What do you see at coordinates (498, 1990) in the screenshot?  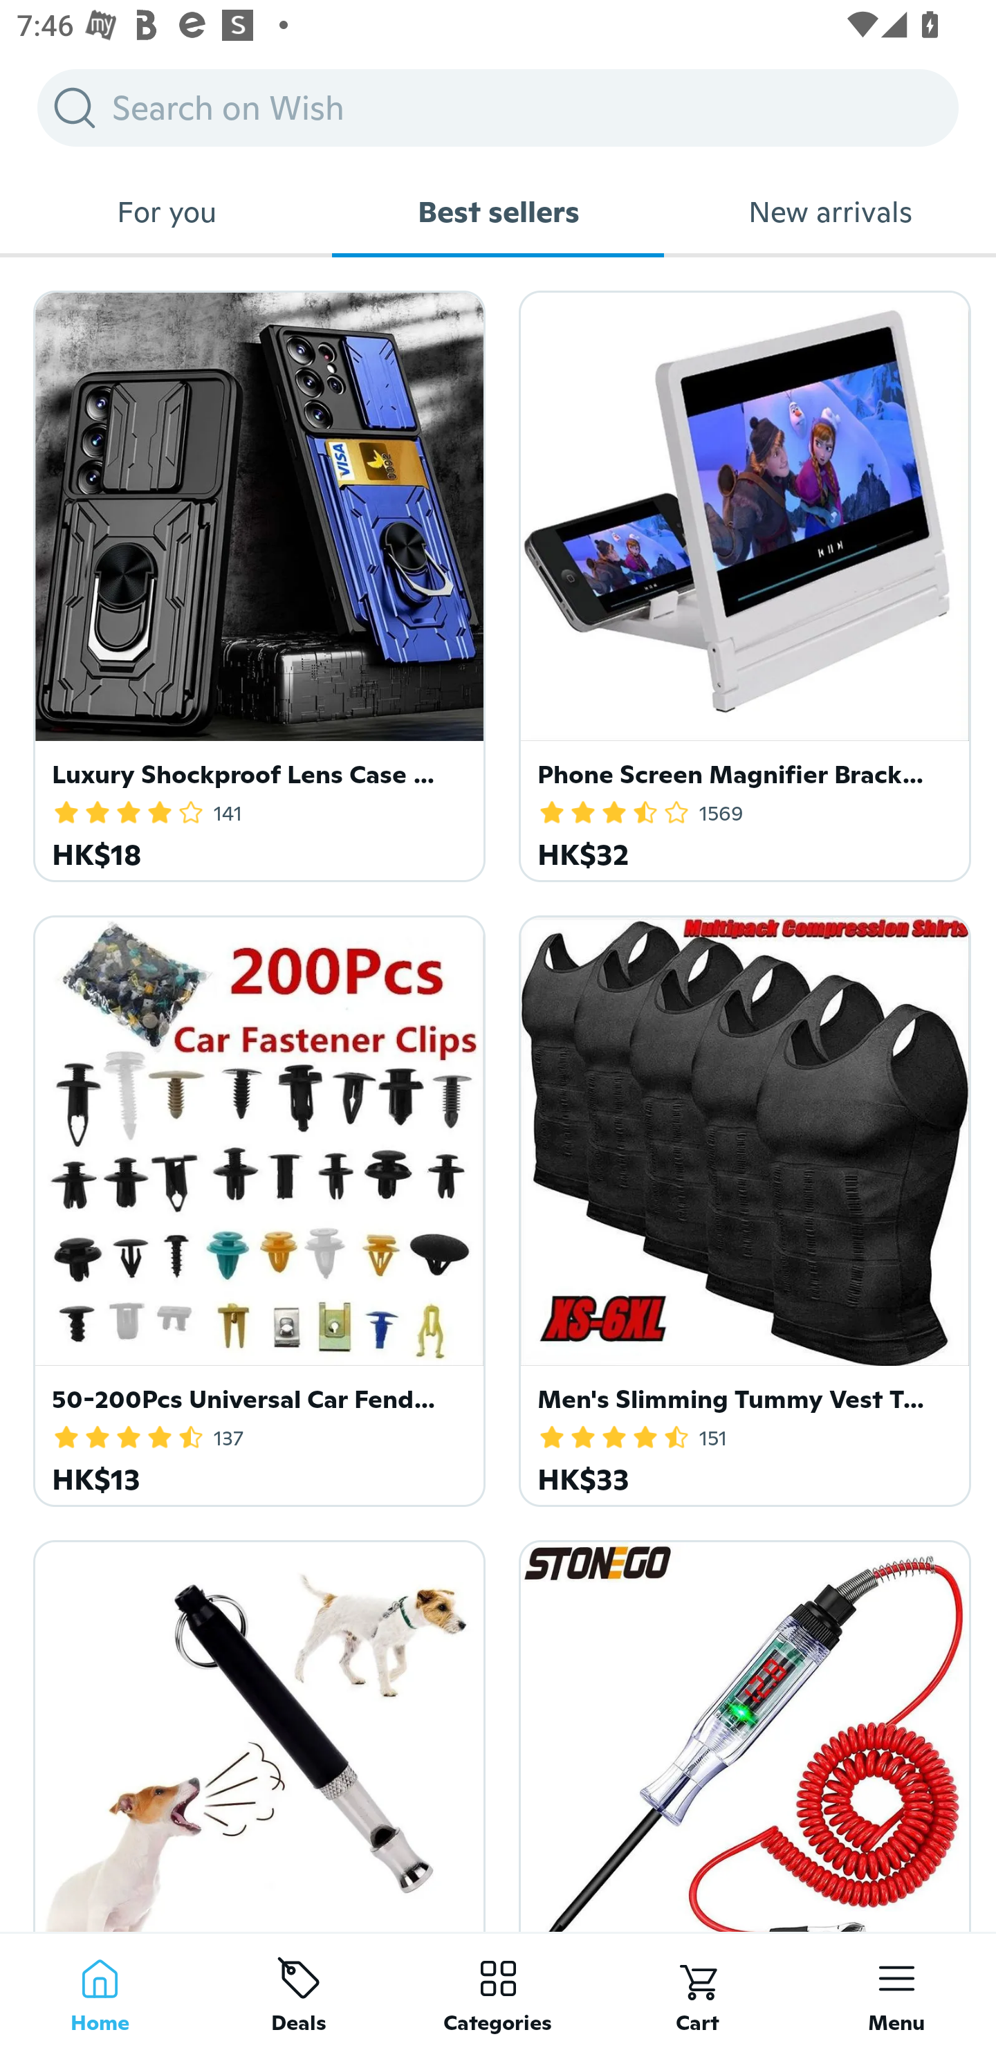 I see `Categories` at bounding box center [498, 1990].